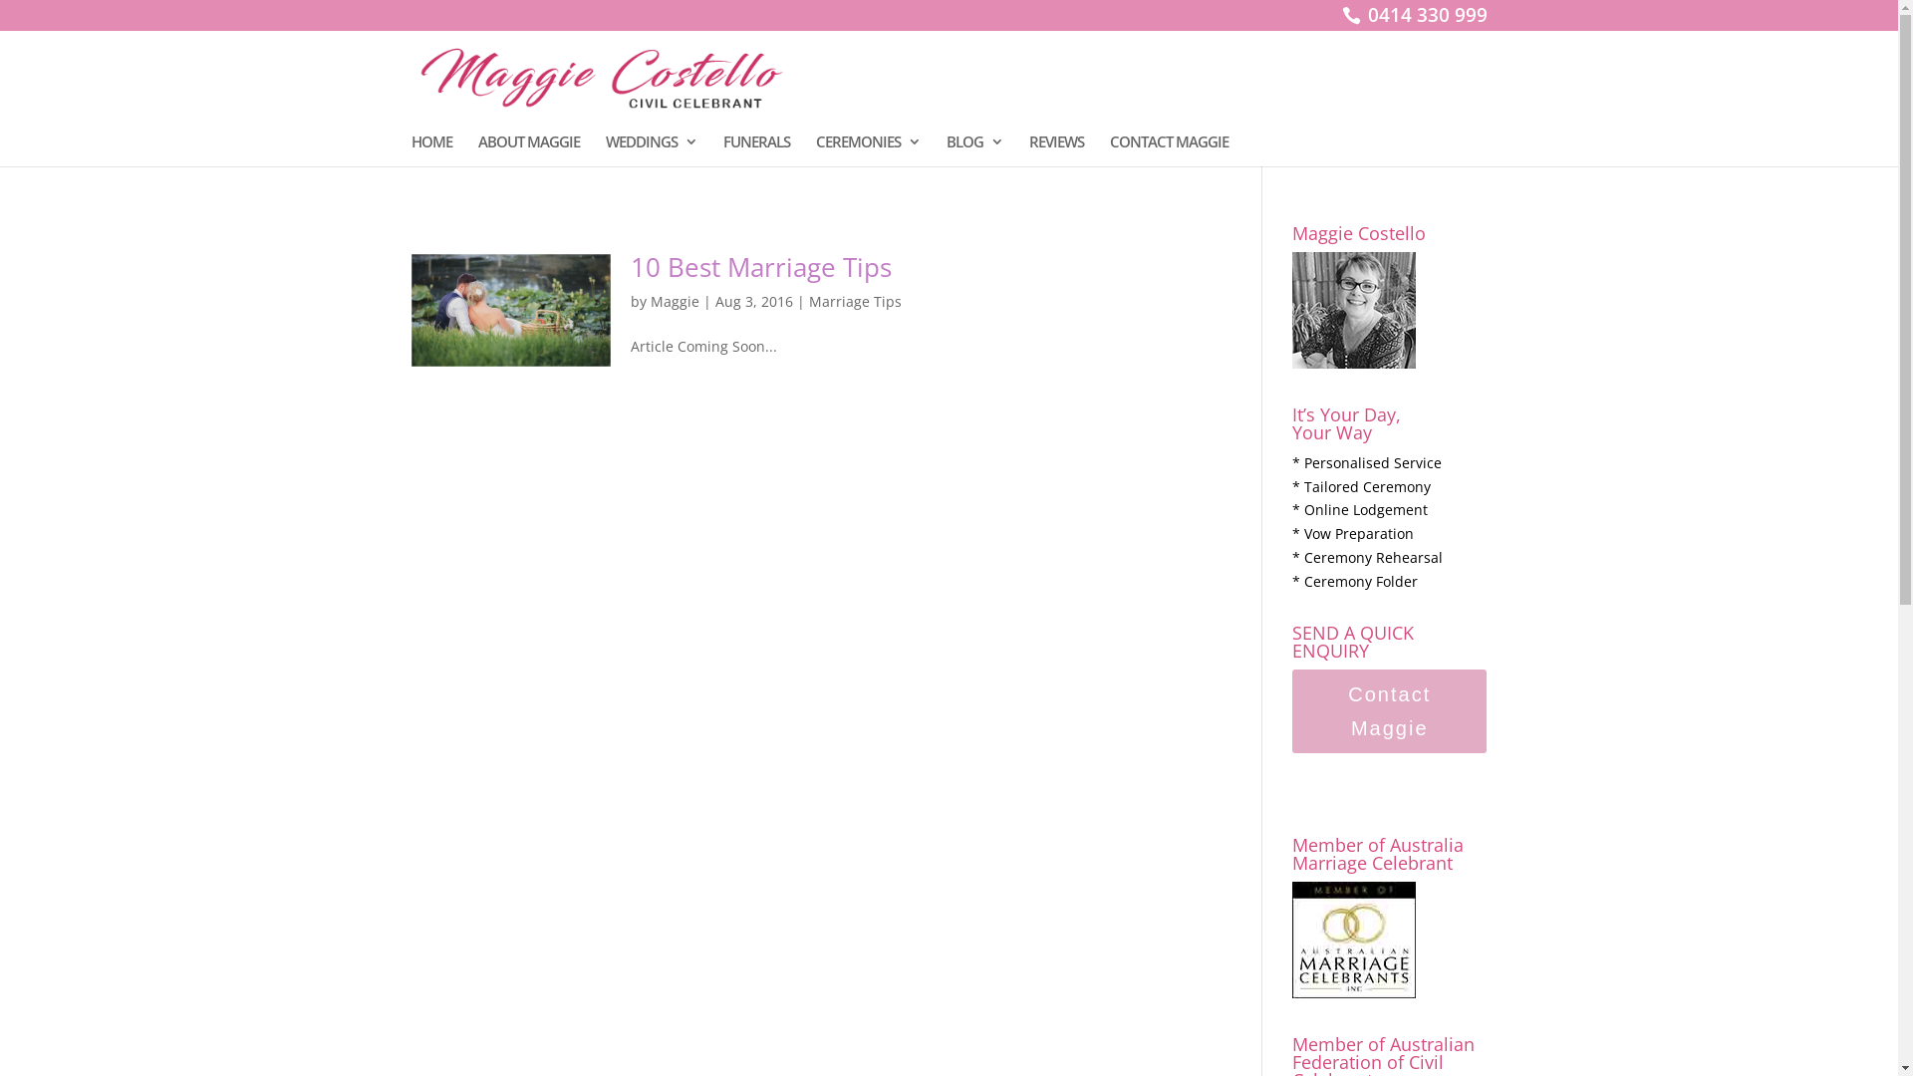 The image size is (1913, 1076). What do you see at coordinates (674, 301) in the screenshot?
I see `Maggie` at bounding box center [674, 301].